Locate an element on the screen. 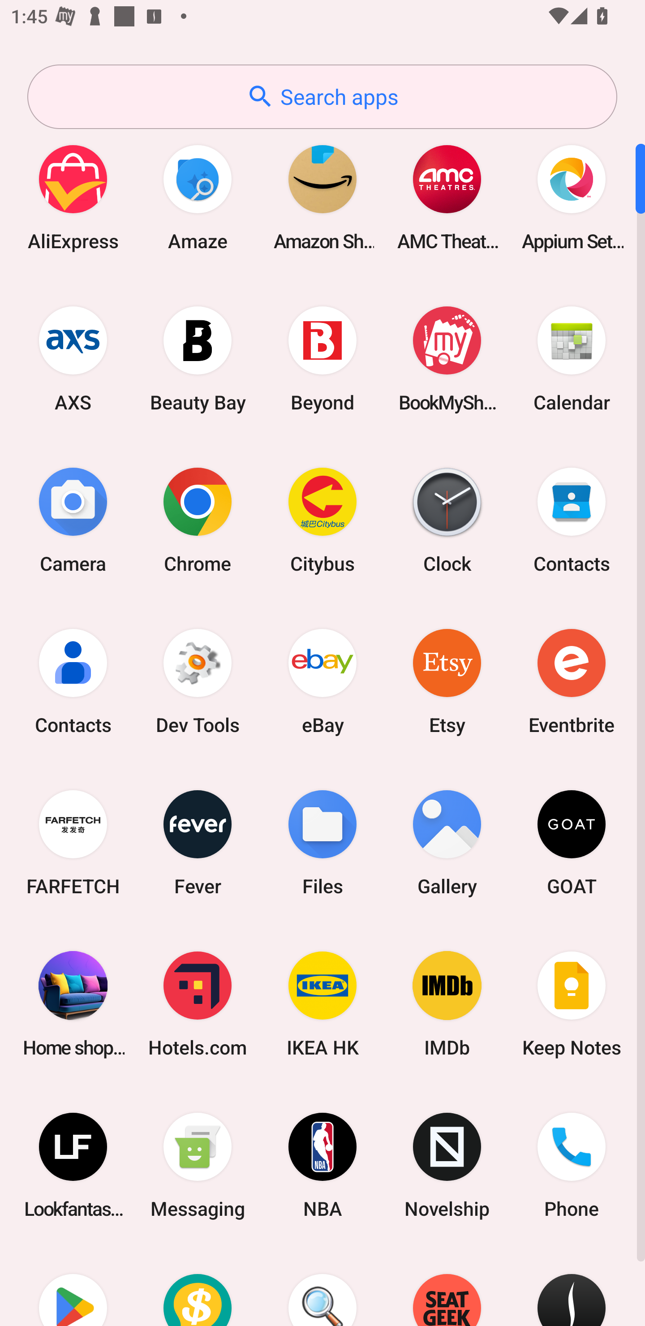  Fever is located at coordinates (198, 842).